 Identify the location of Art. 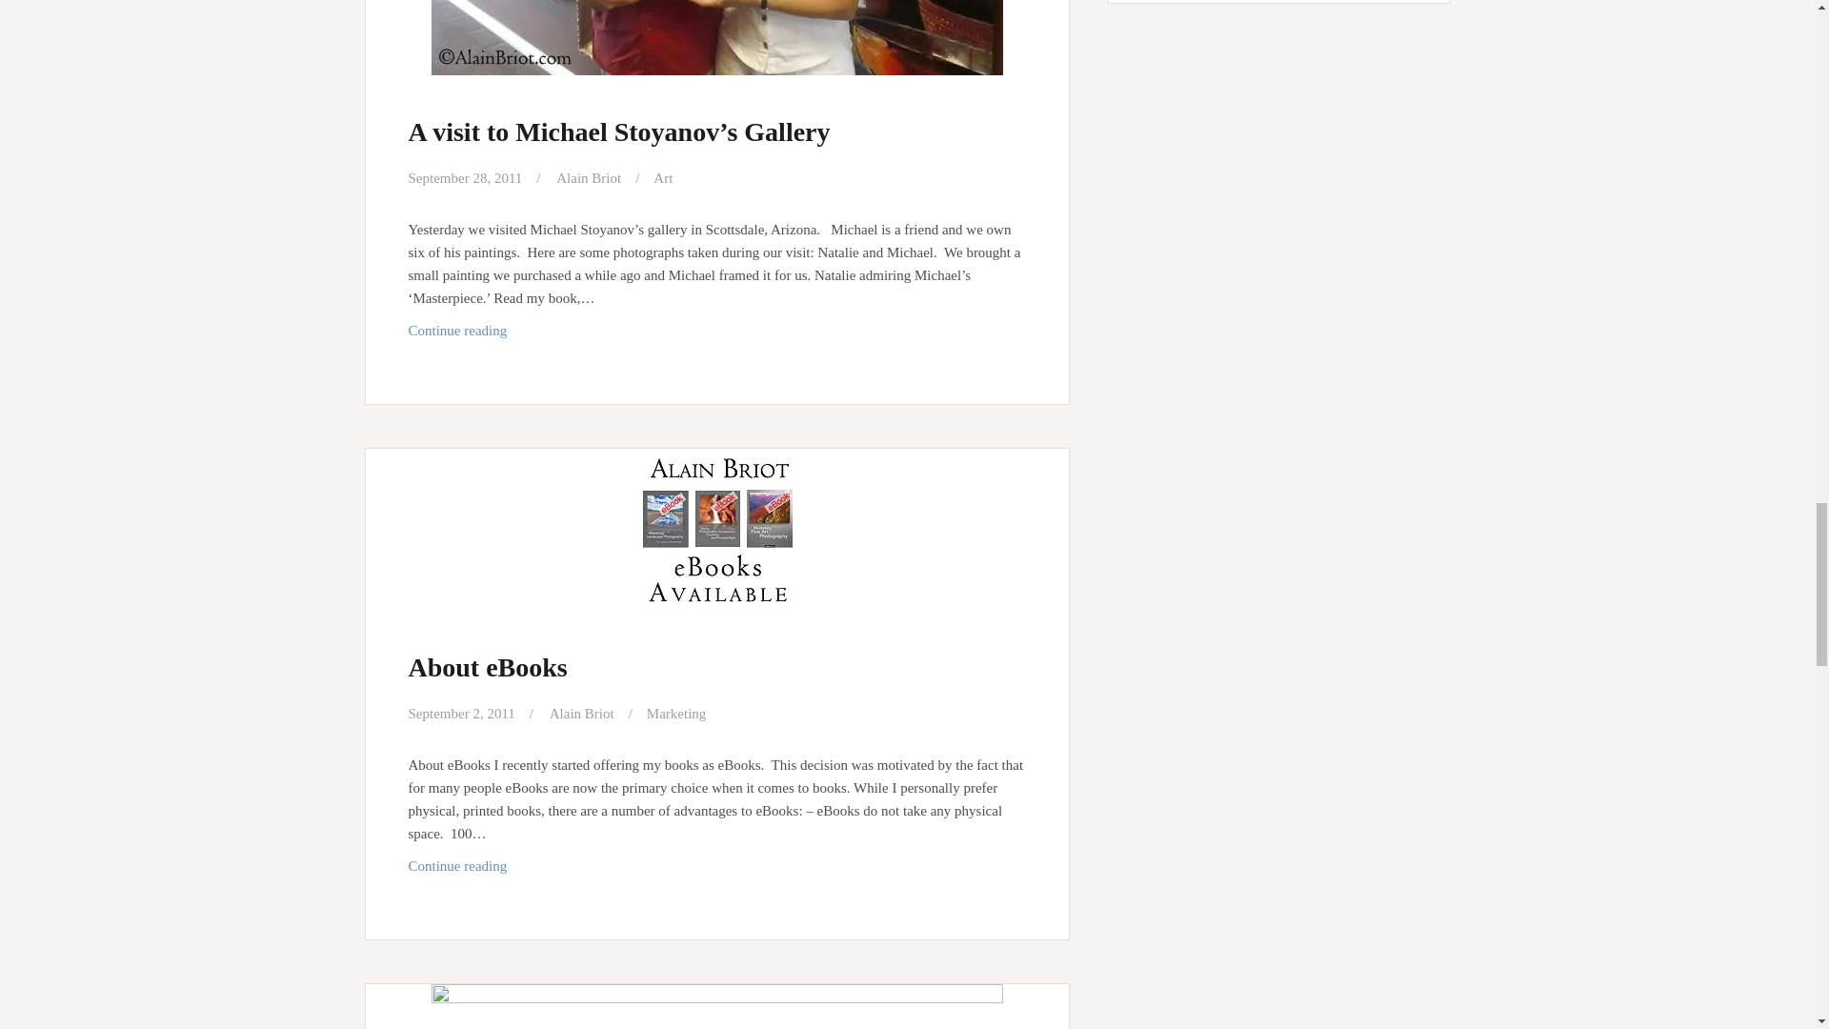
(663, 178).